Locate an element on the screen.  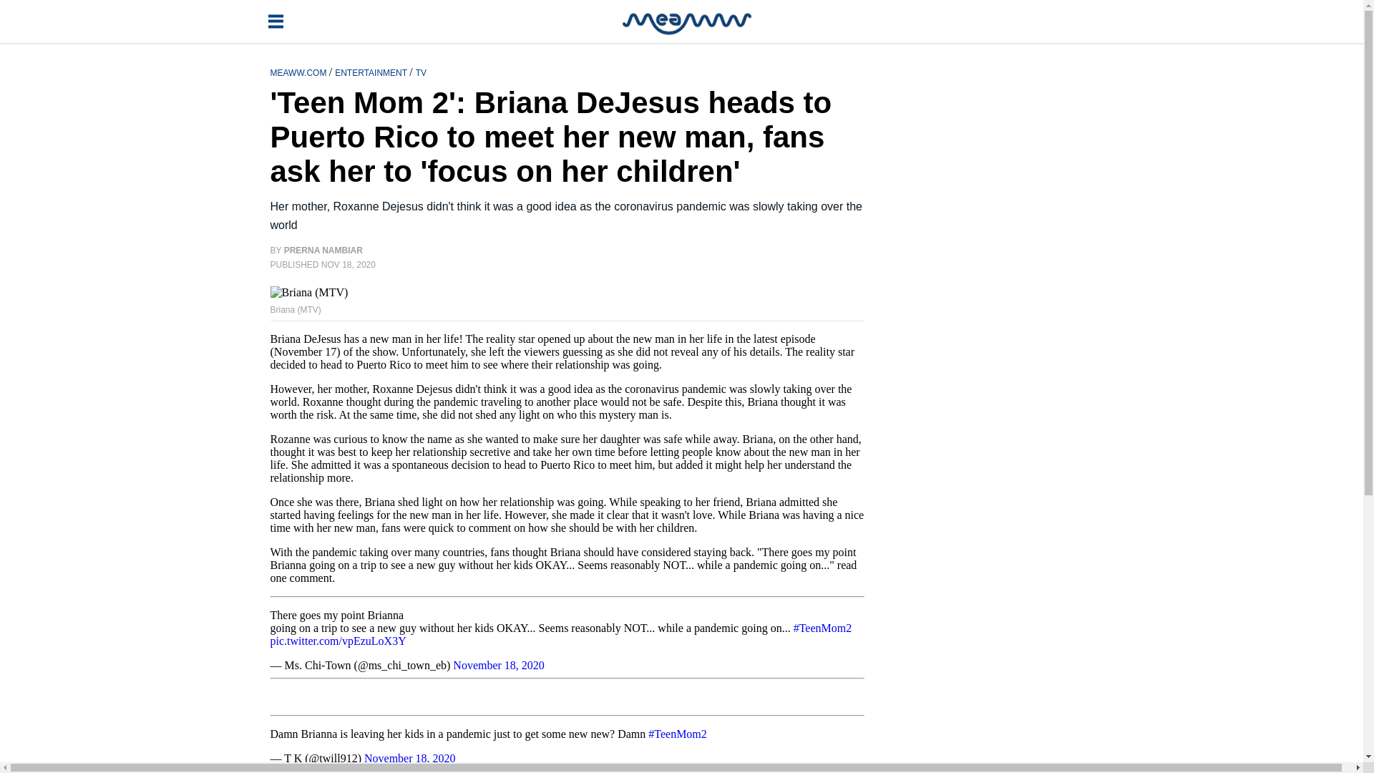
ENTERTAINMENT is located at coordinates (372, 72).